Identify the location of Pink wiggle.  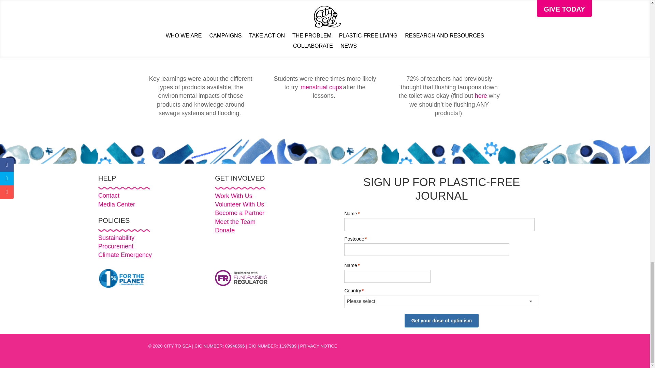
(124, 230).